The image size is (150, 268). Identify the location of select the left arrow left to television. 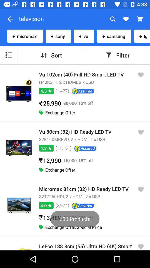
(10, 19).